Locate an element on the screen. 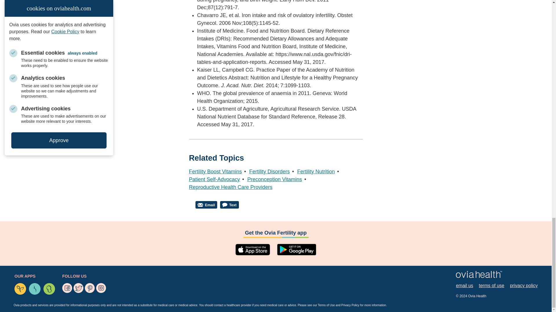 This screenshot has height=312, width=556. Reproductive Health Care Providers is located at coordinates (231, 187).